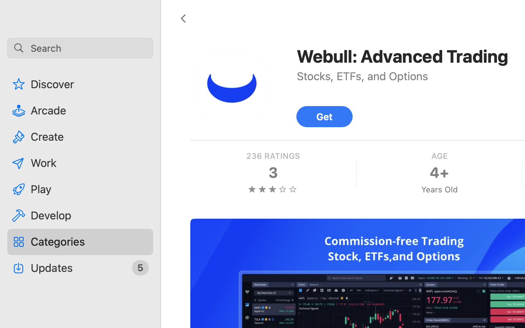 This screenshot has width=525, height=328. Describe the element at coordinates (273, 156) in the screenshot. I see `236 RATINGS` at that location.